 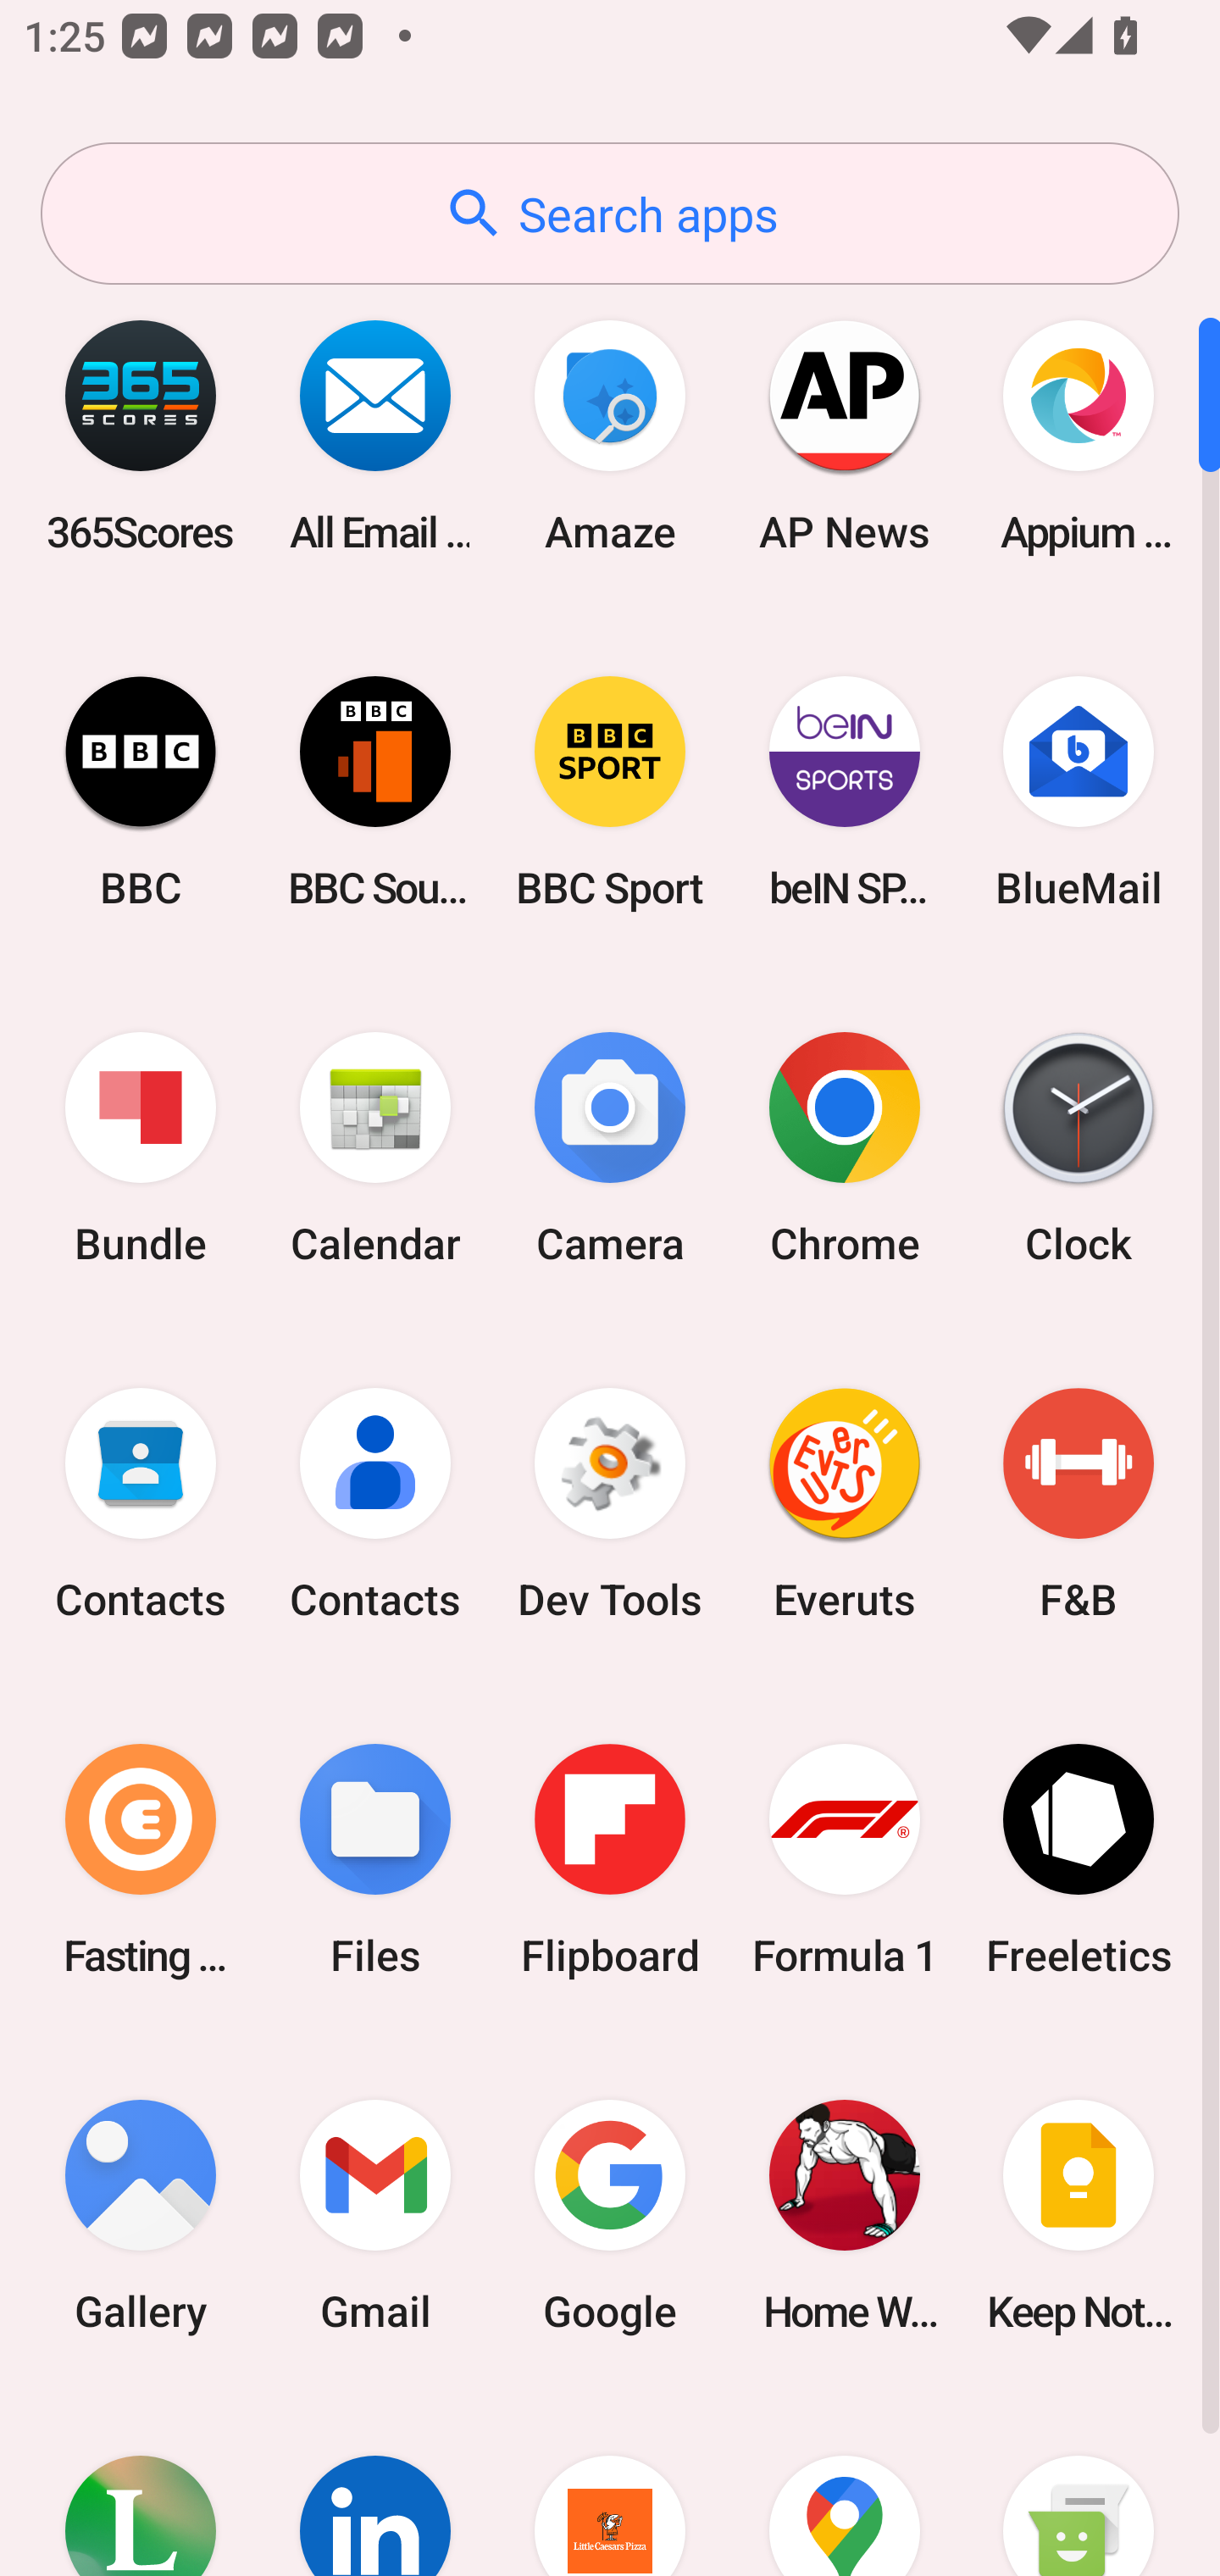 I want to click on Home Workout, so click(x=844, y=2215).